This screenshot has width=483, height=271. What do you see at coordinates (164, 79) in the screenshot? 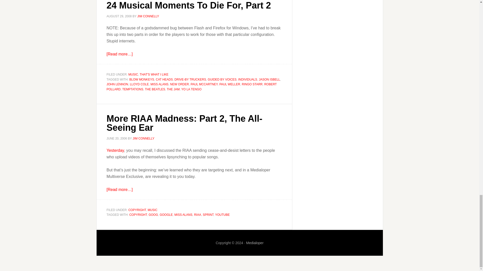
I see `CAT HEADS` at bounding box center [164, 79].